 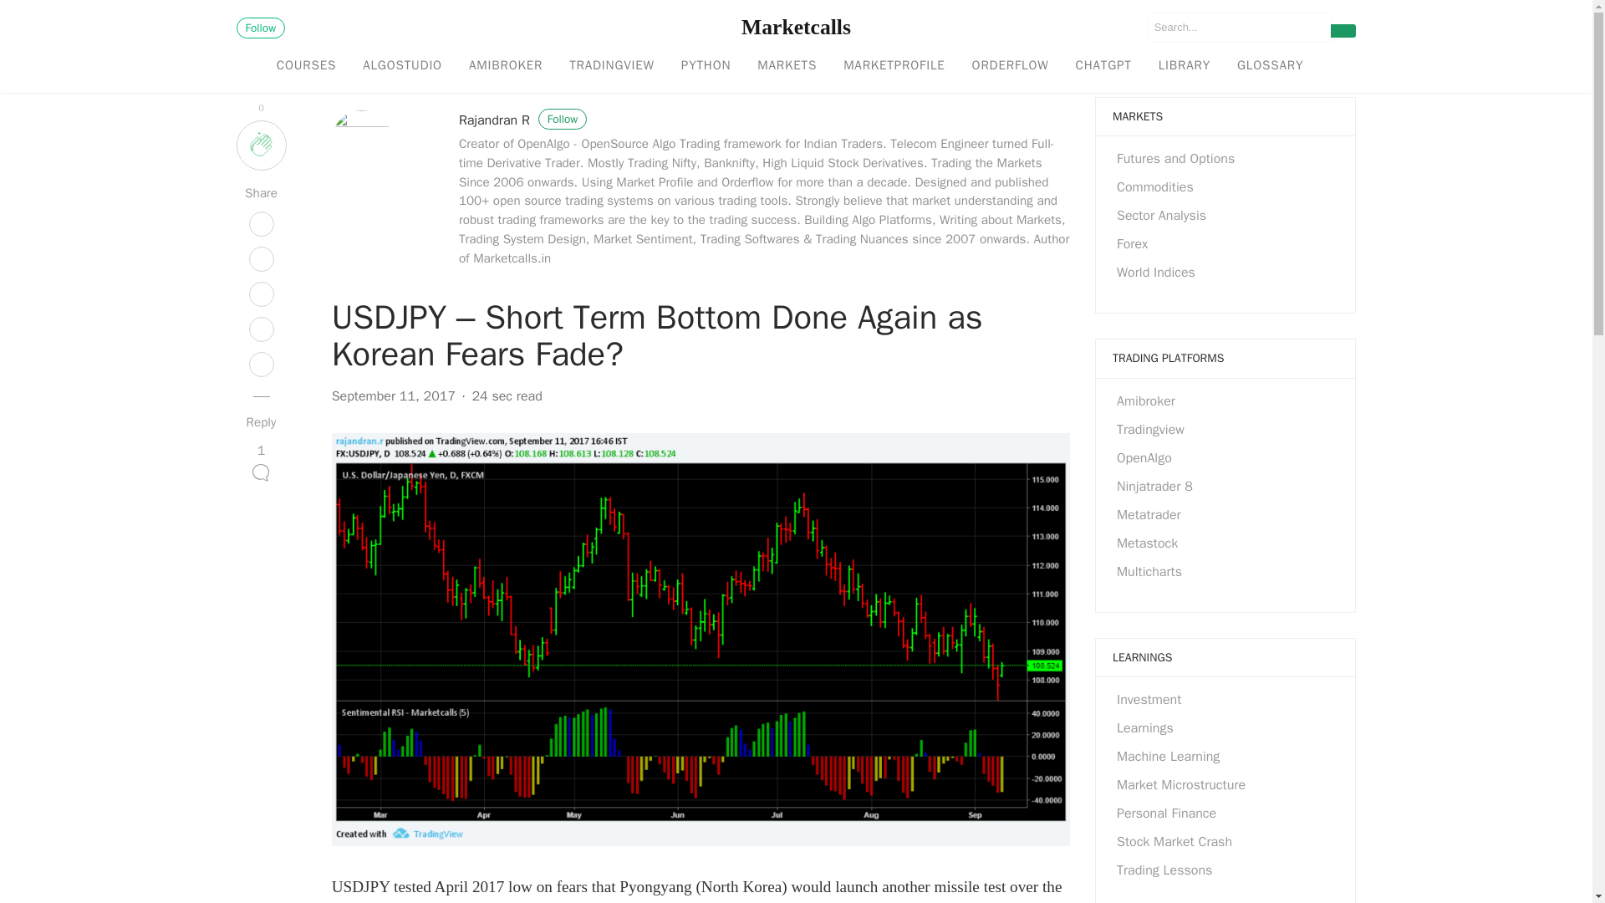 What do you see at coordinates (403, 66) in the screenshot?
I see `ALGOSTUDIO` at bounding box center [403, 66].